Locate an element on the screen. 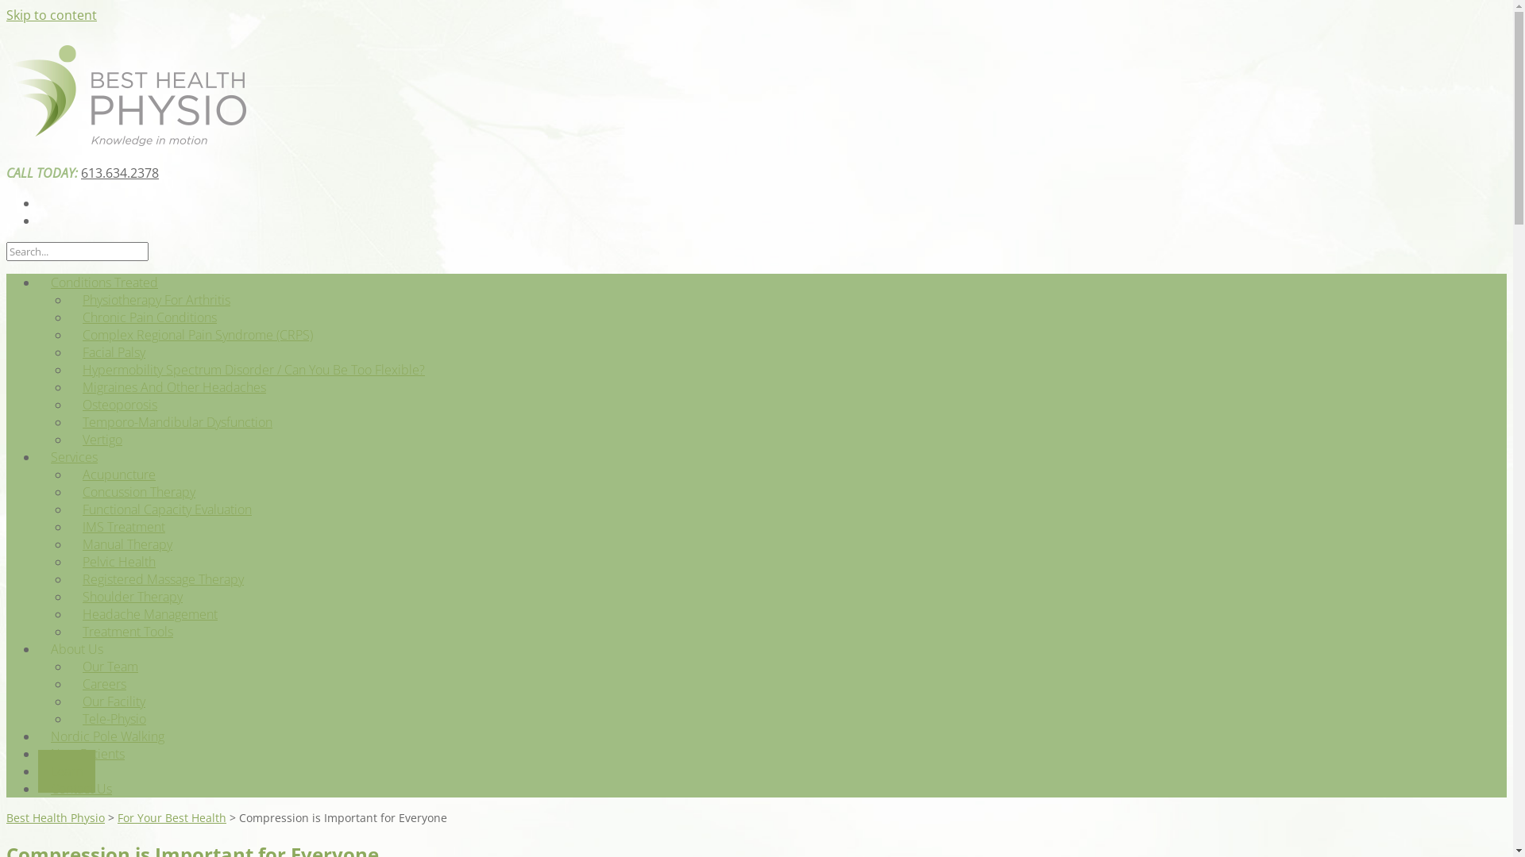 Image resolution: width=1525 pixels, height=857 pixels. New Patients is located at coordinates (87, 754).